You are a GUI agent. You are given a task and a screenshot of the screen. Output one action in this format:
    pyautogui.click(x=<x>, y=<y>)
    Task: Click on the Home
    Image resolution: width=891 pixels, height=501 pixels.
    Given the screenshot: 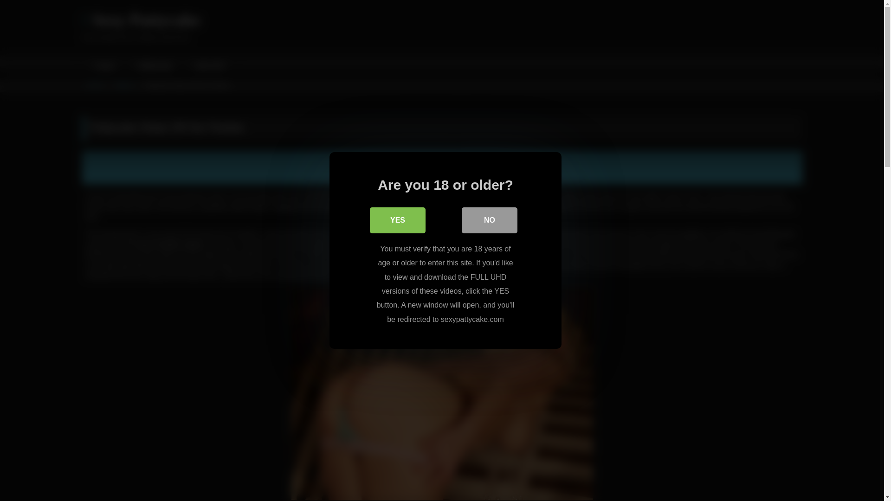 What is the action you would take?
    pyautogui.click(x=95, y=85)
    